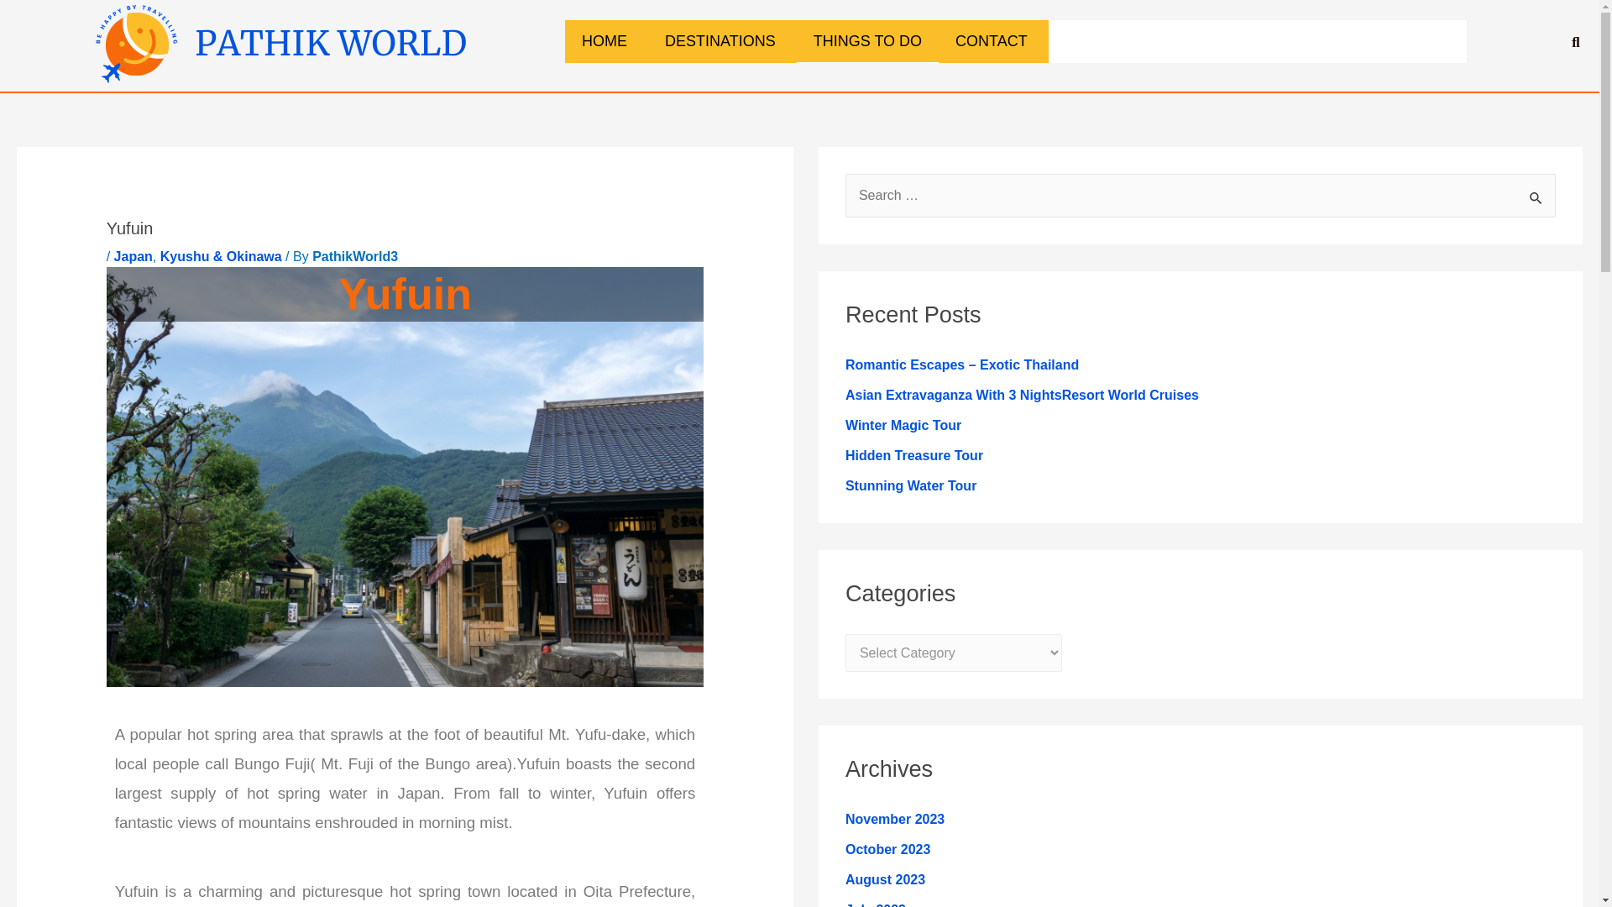  I want to click on Japan, so click(133, 257).